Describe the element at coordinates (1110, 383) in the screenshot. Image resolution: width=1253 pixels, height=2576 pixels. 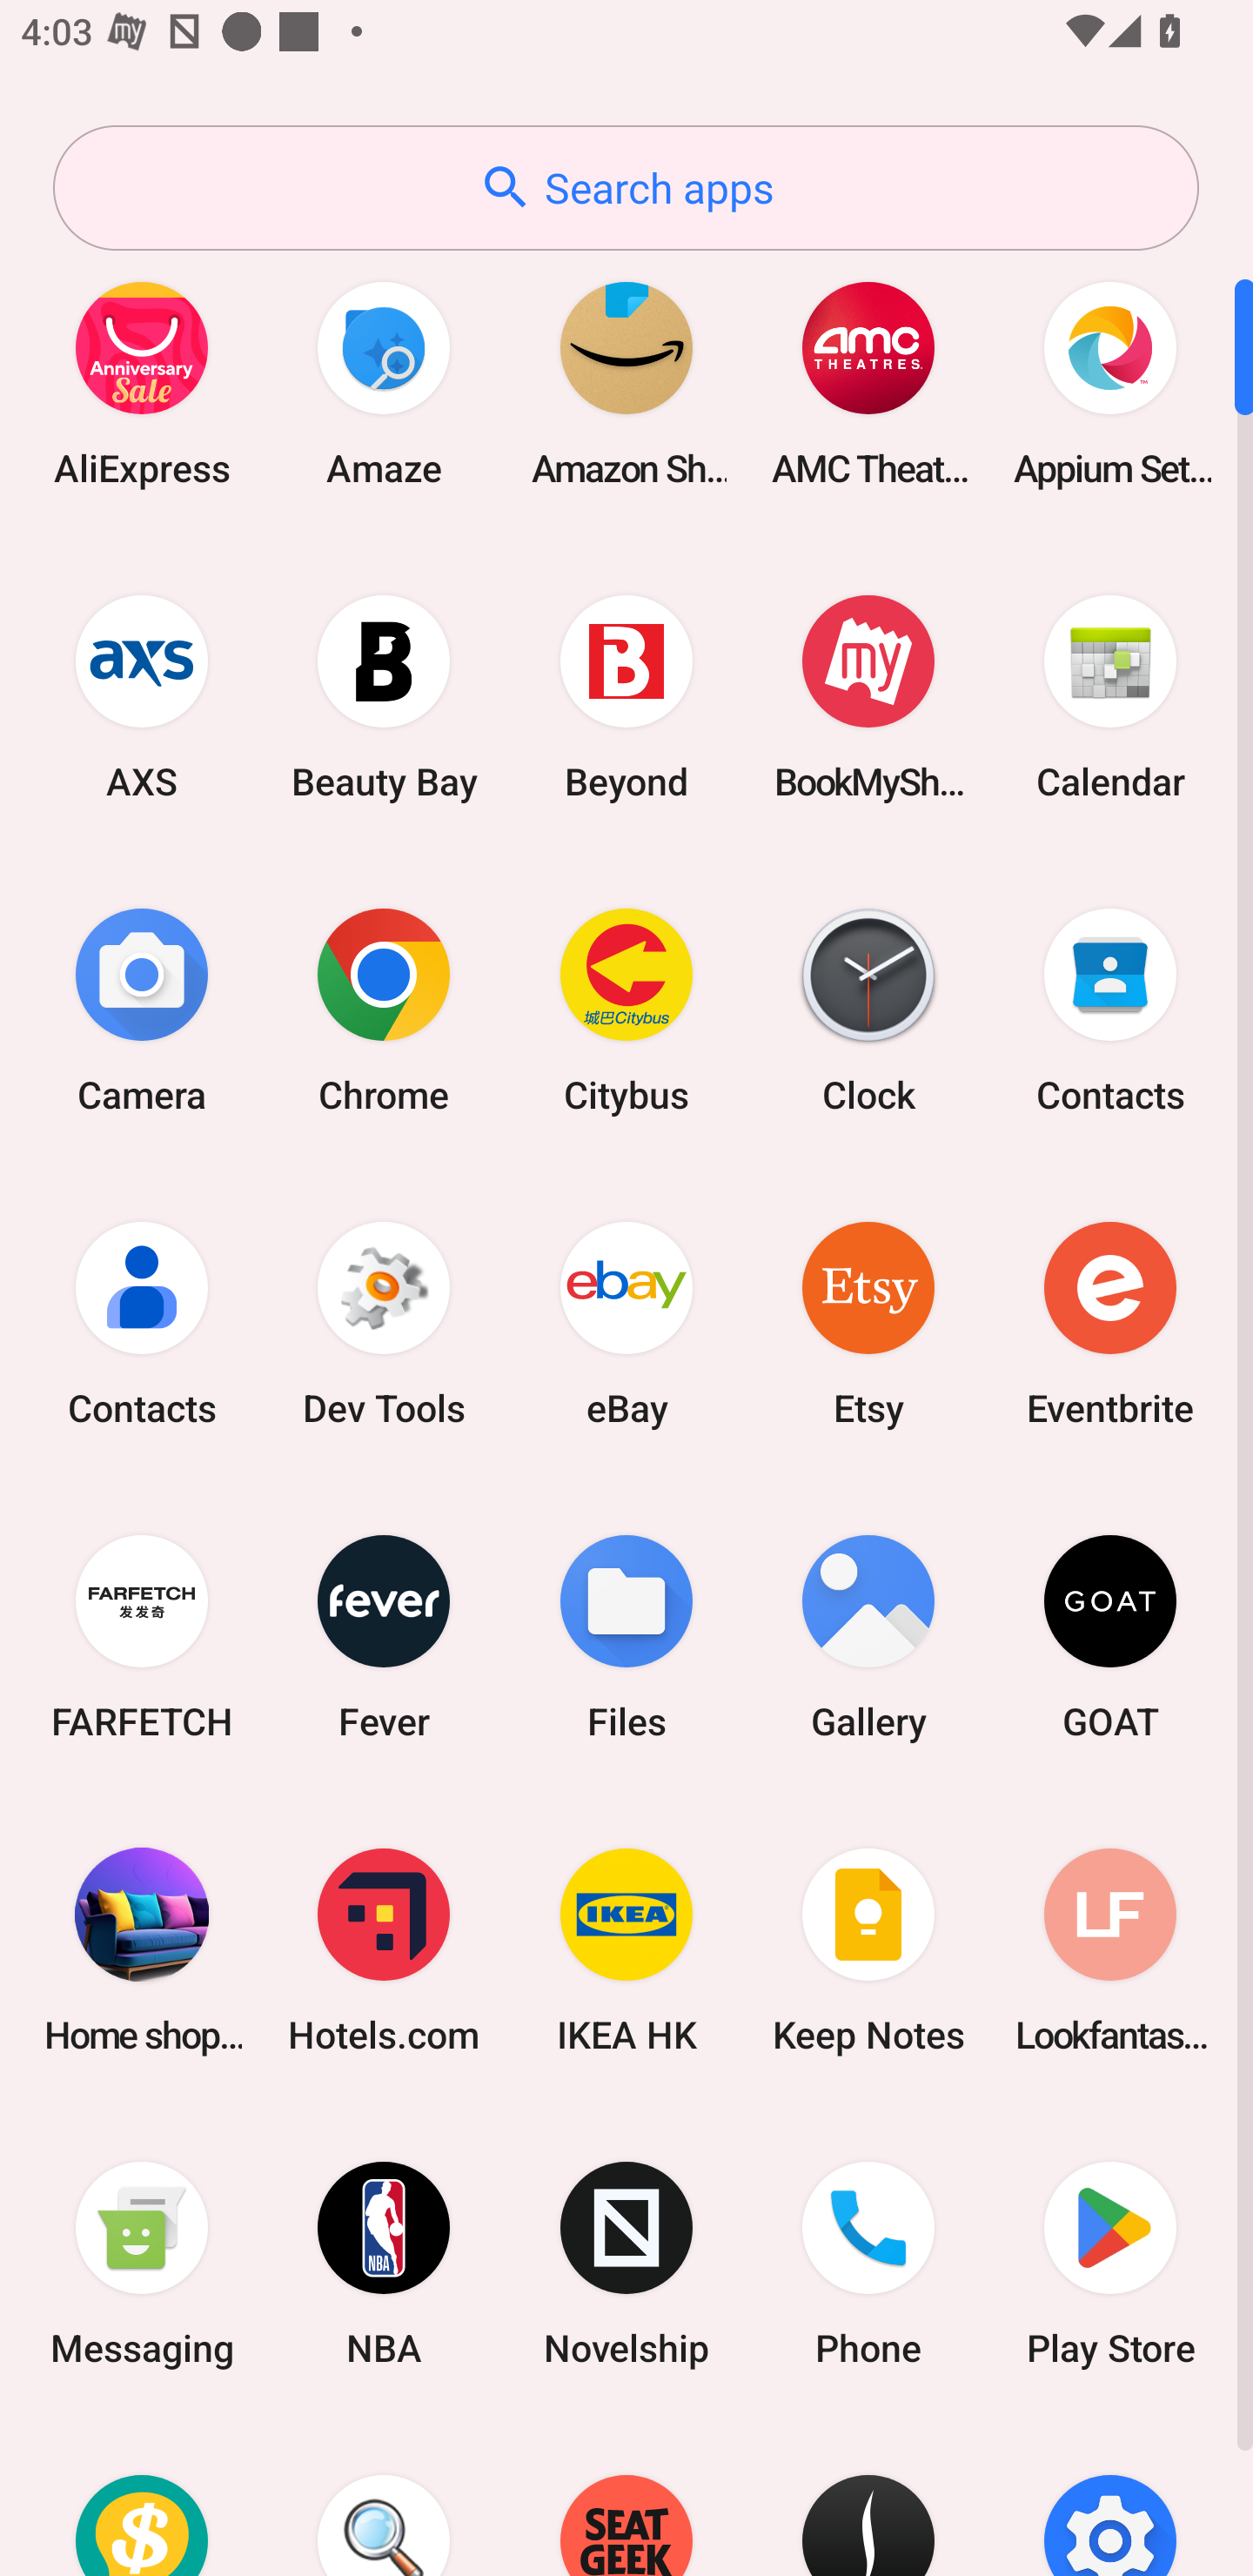
I see `Appium Settings` at that location.